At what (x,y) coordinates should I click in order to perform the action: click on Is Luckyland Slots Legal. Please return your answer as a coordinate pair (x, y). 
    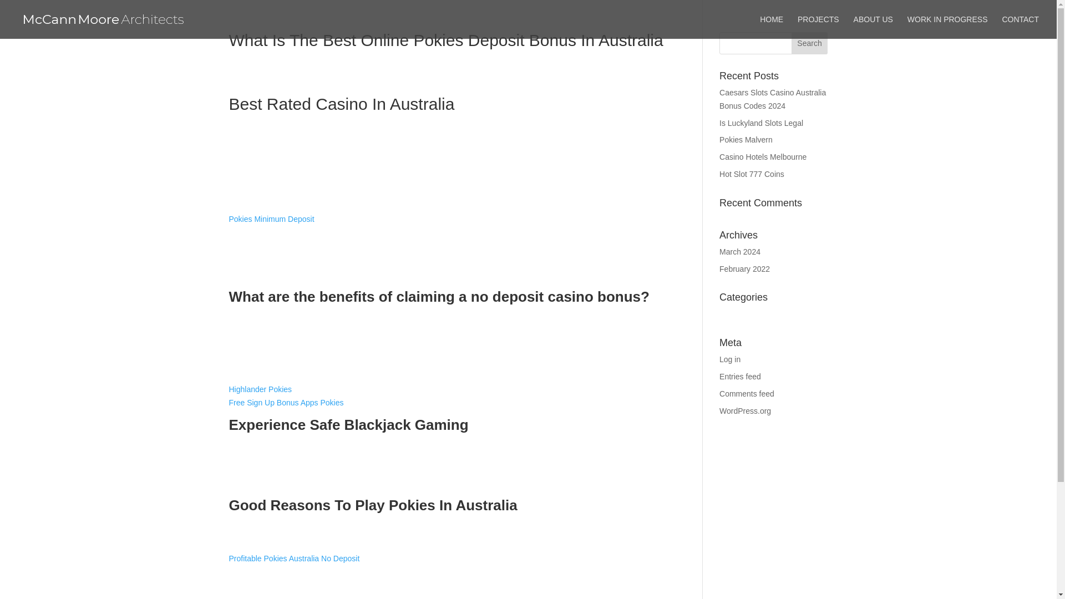
    Looking at the image, I should click on (761, 123).